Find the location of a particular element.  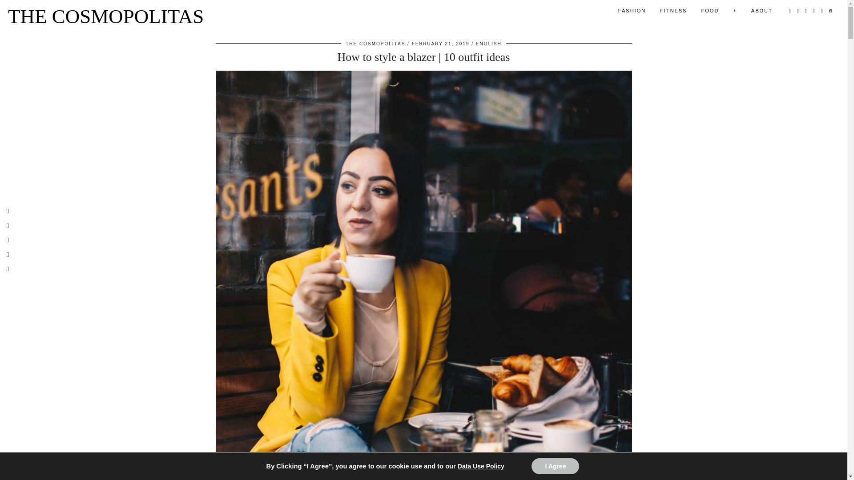

Bloglovin is located at coordinates (814, 11).